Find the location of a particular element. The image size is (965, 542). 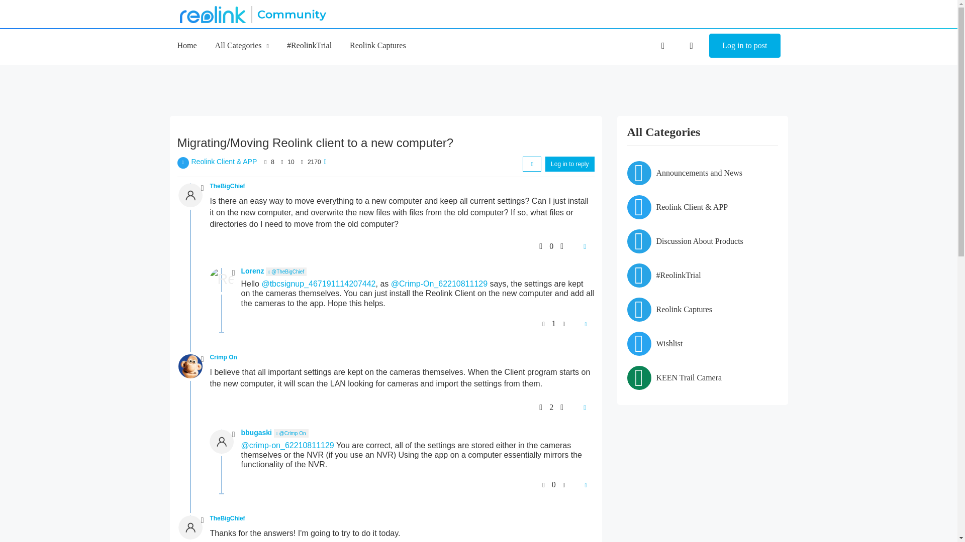

Home is located at coordinates (186, 45).